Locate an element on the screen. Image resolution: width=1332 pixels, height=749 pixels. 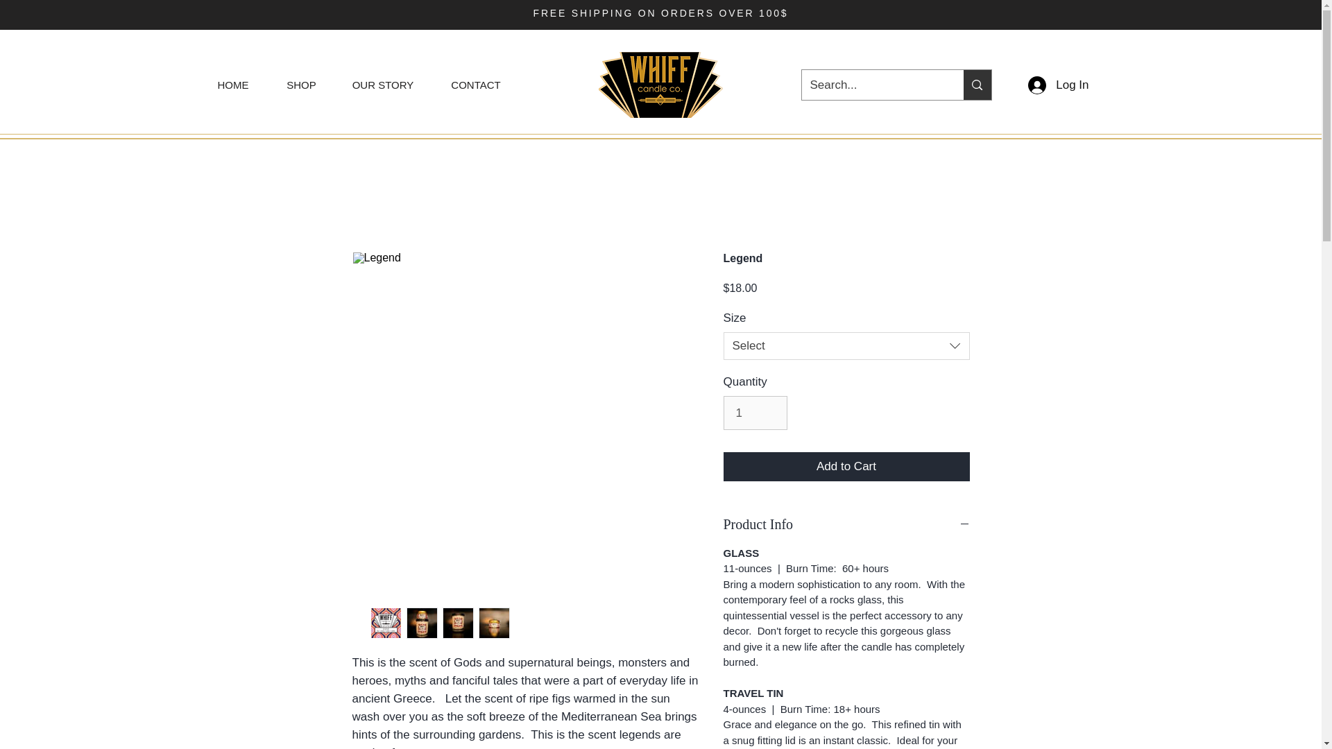
Select is located at coordinates (846, 346).